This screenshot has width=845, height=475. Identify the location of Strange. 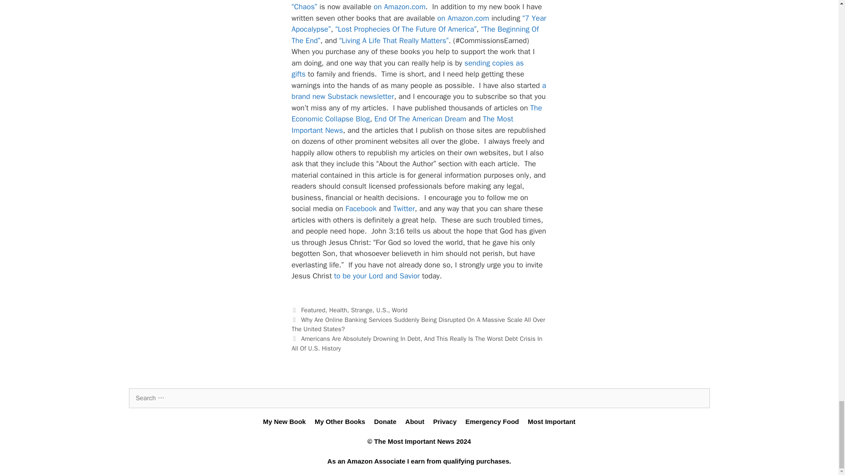
(362, 310).